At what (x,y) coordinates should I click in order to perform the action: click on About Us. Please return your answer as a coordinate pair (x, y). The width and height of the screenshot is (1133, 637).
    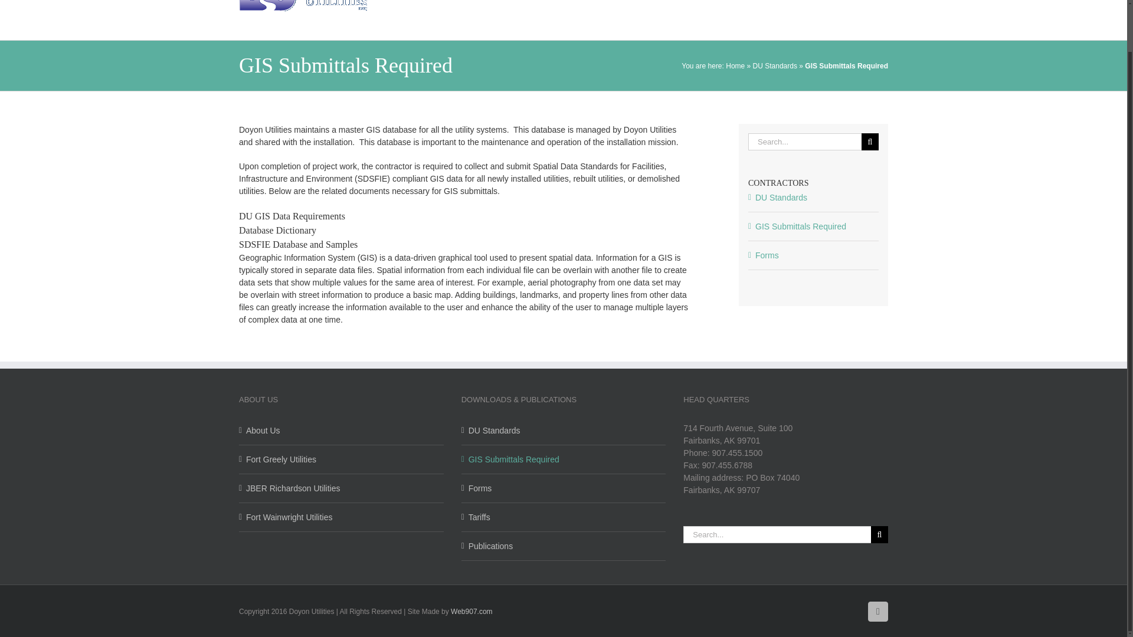
    Looking at the image, I should click on (499, 5).